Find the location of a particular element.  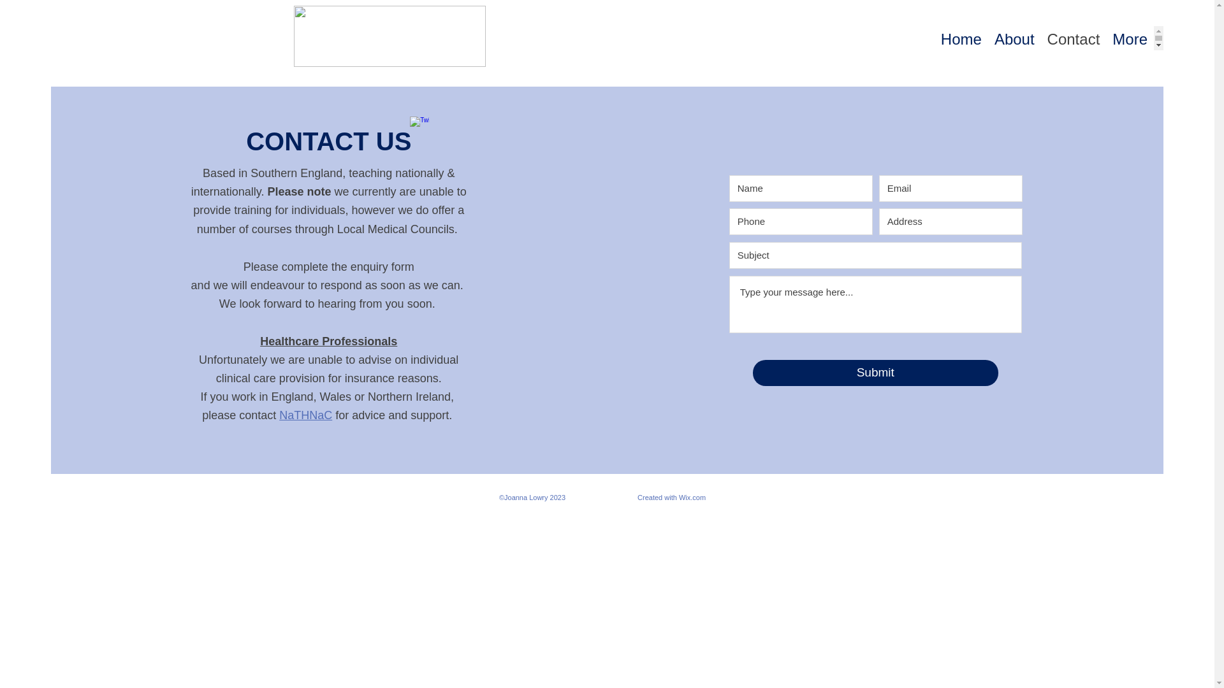

Contact is located at coordinates (1074, 38).